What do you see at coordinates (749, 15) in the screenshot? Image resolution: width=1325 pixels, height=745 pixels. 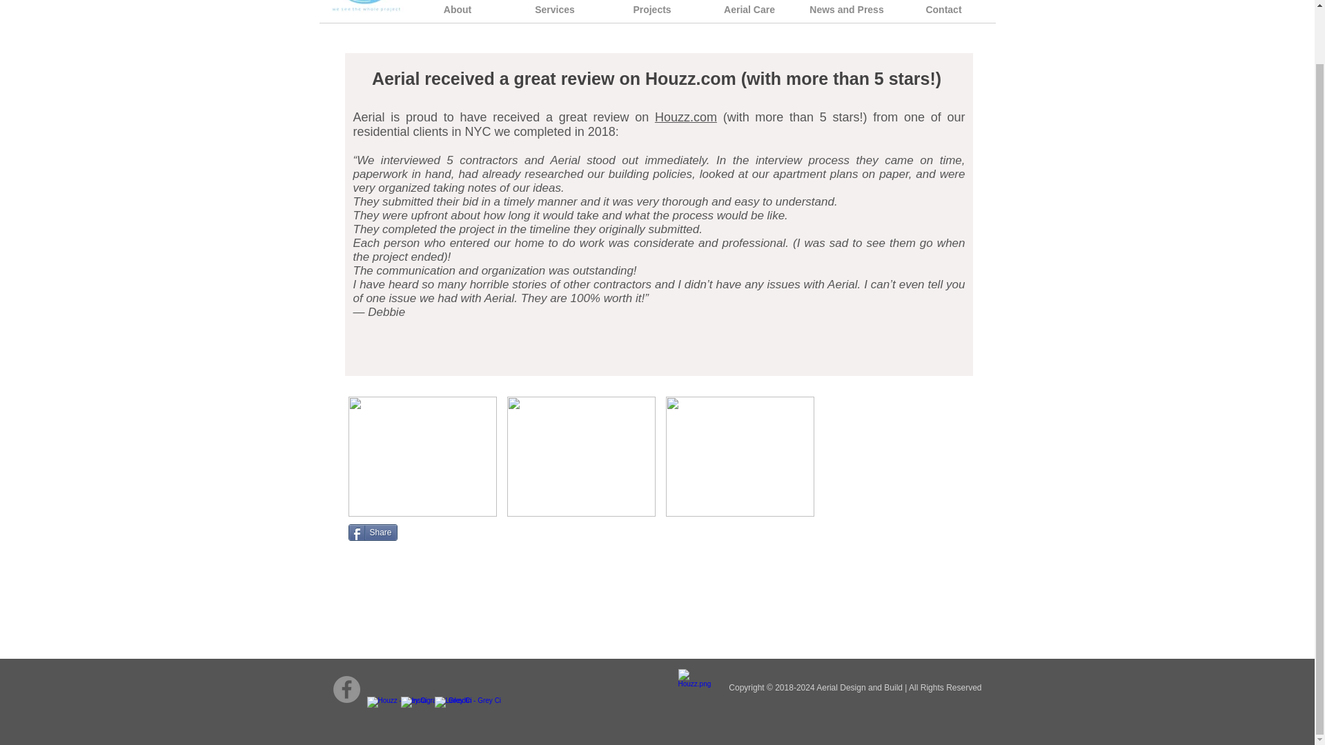 I see `Aerial Care` at bounding box center [749, 15].